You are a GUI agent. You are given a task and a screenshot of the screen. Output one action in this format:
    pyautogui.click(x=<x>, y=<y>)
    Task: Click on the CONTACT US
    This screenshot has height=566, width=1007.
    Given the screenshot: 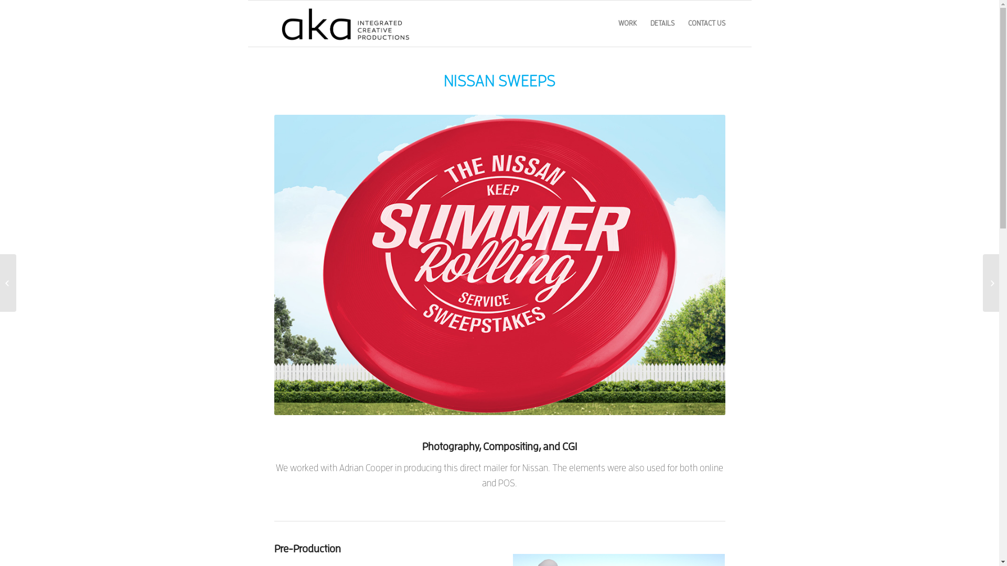 What is the action you would take?
    pyautogui.click(x=703, y=24)
    